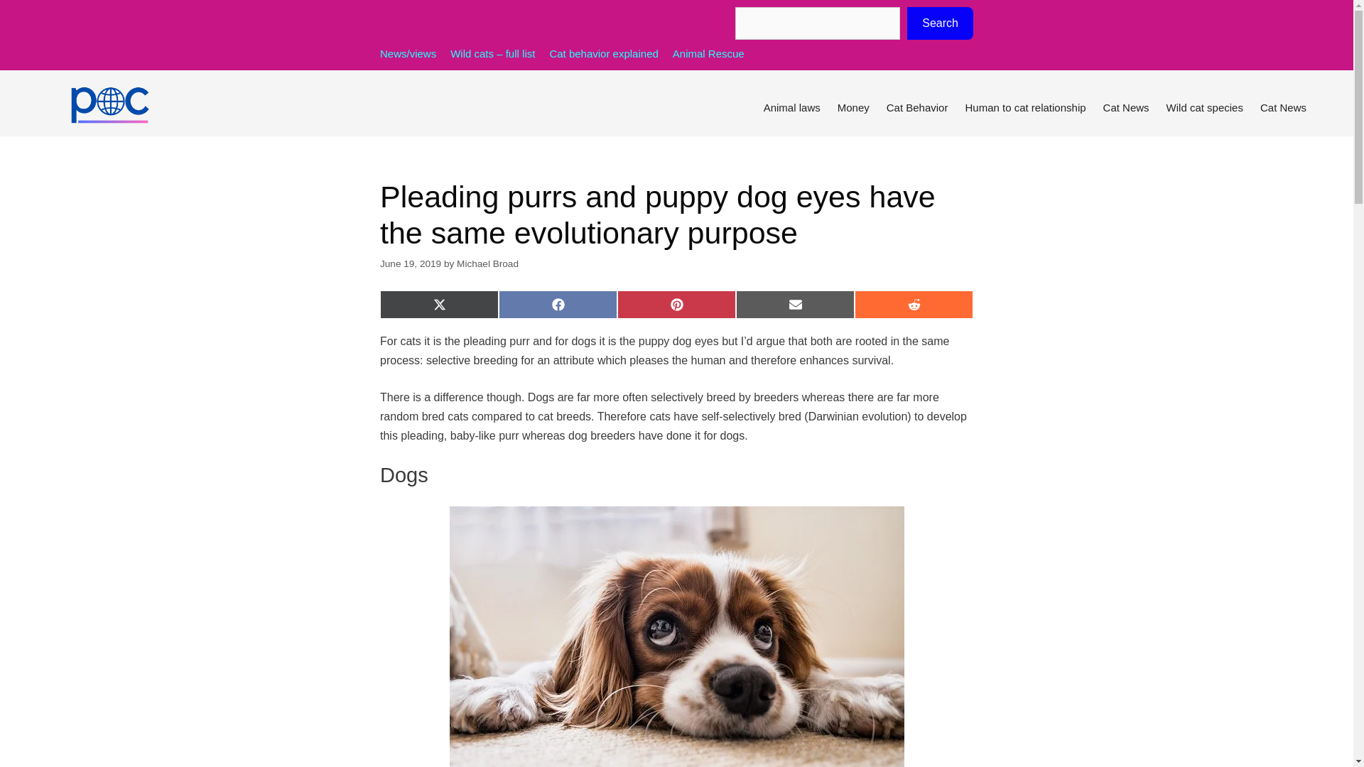  What do you see at coordinates (603, 53) in the screenshot?
I see `Cat behavior explained` at bounding box center [603, 53].